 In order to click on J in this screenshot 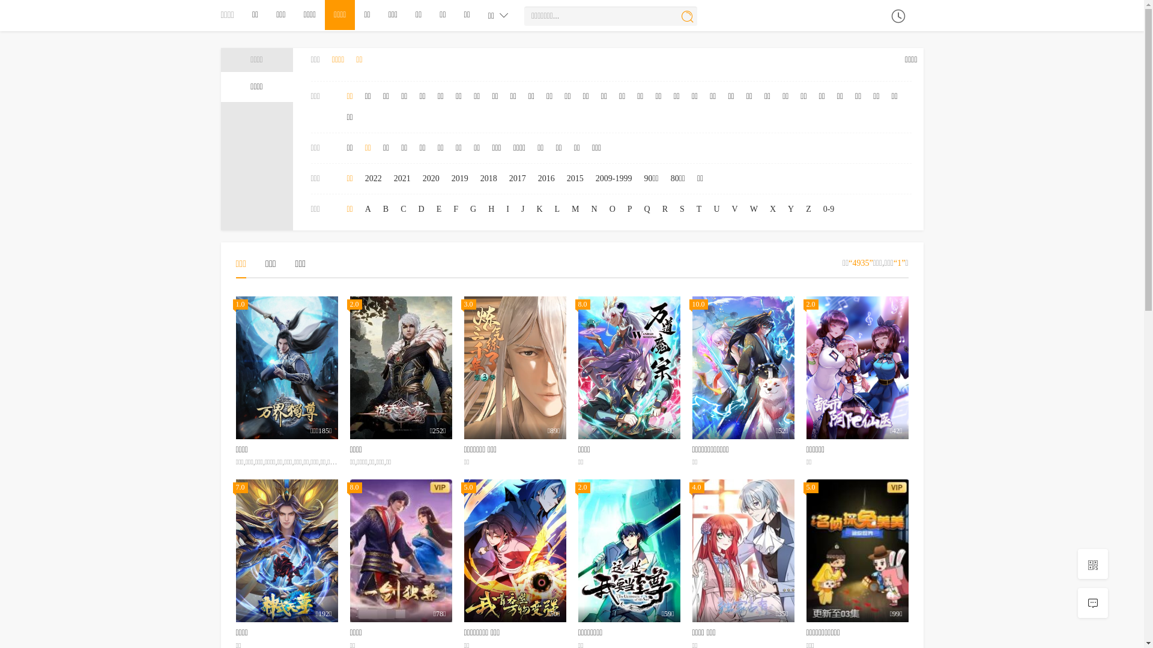, I will do `click(522, 209)`.